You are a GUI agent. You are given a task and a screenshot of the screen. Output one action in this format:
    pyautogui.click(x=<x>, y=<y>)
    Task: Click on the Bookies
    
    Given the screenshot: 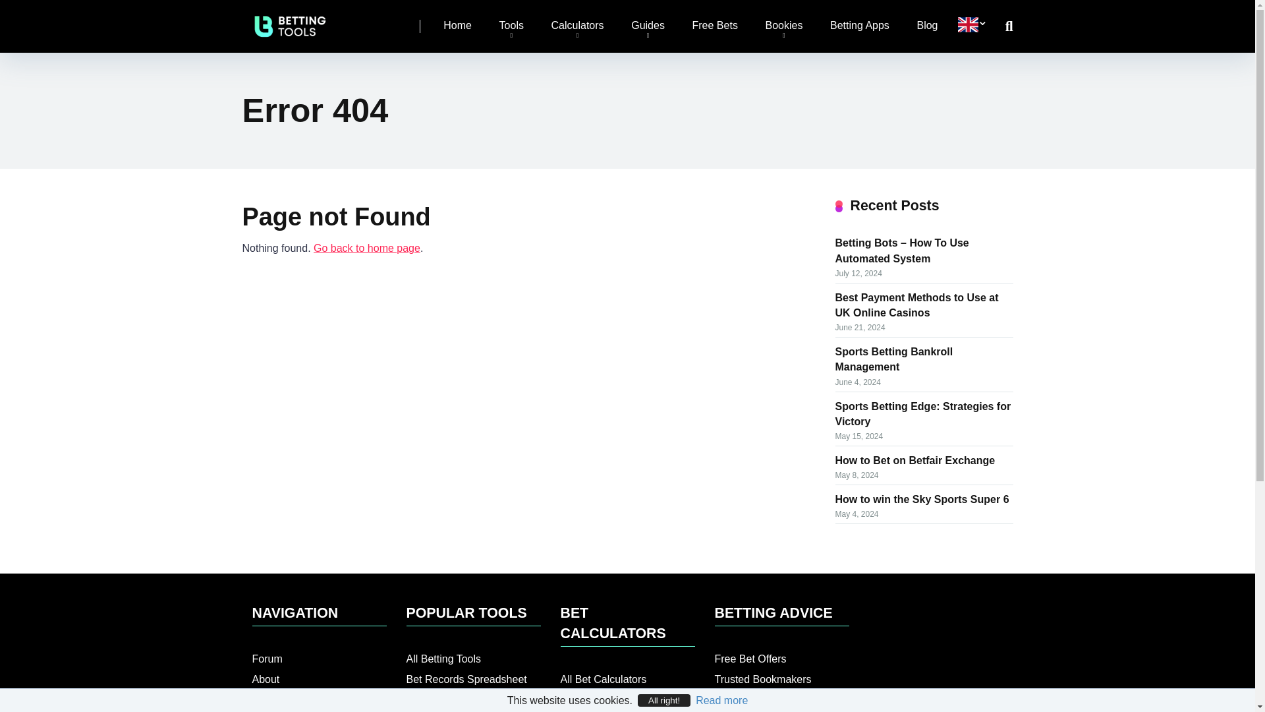 What is the action you would take?
    pyautogui.click(x=784, y=26)
    